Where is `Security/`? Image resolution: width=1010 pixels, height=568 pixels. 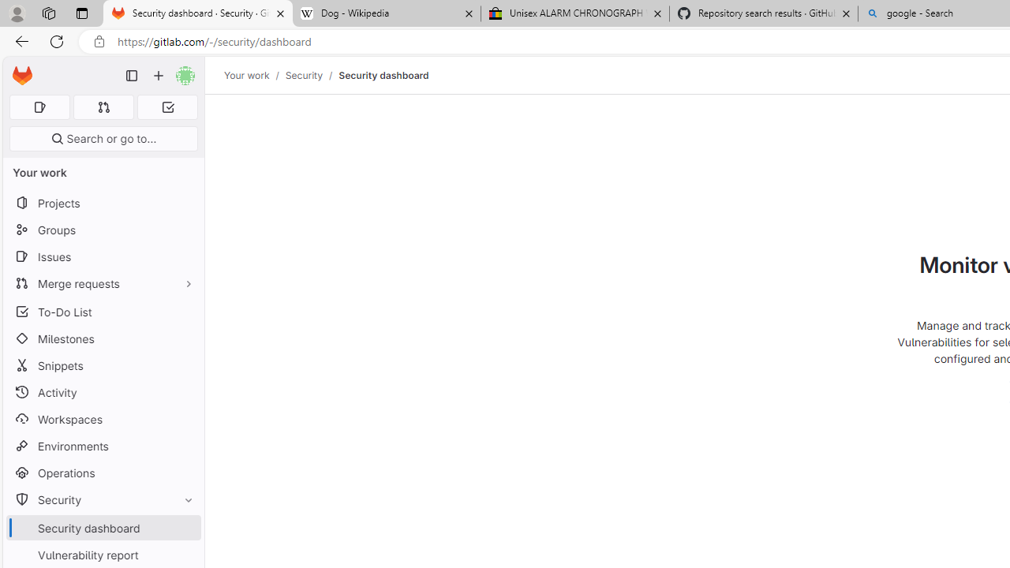
Security/ is located at coordinates (312, 75).